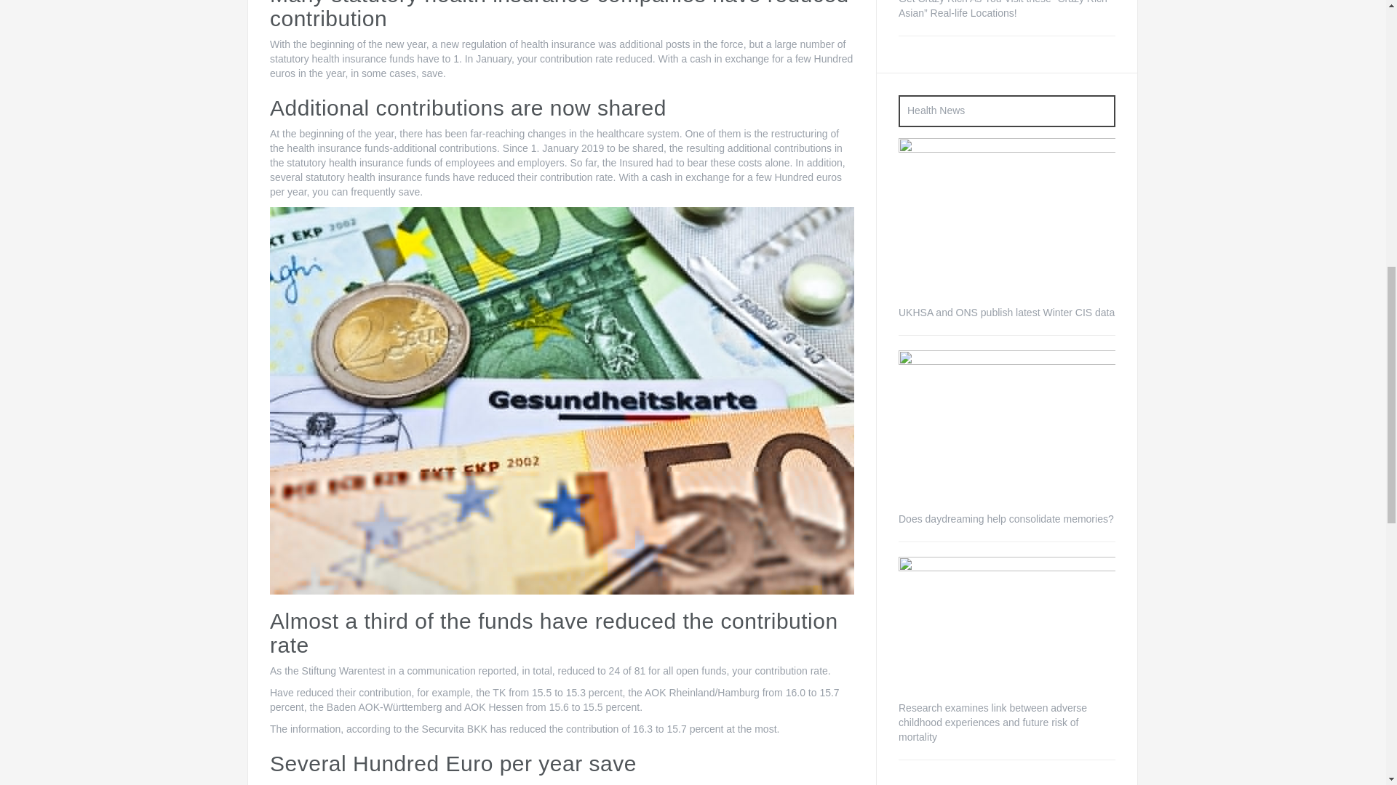 The width and height of the screenshot is (1397, 785). I want to click on UKHSA and ONS publish latest Winter CIS data, so click(1006, 221).